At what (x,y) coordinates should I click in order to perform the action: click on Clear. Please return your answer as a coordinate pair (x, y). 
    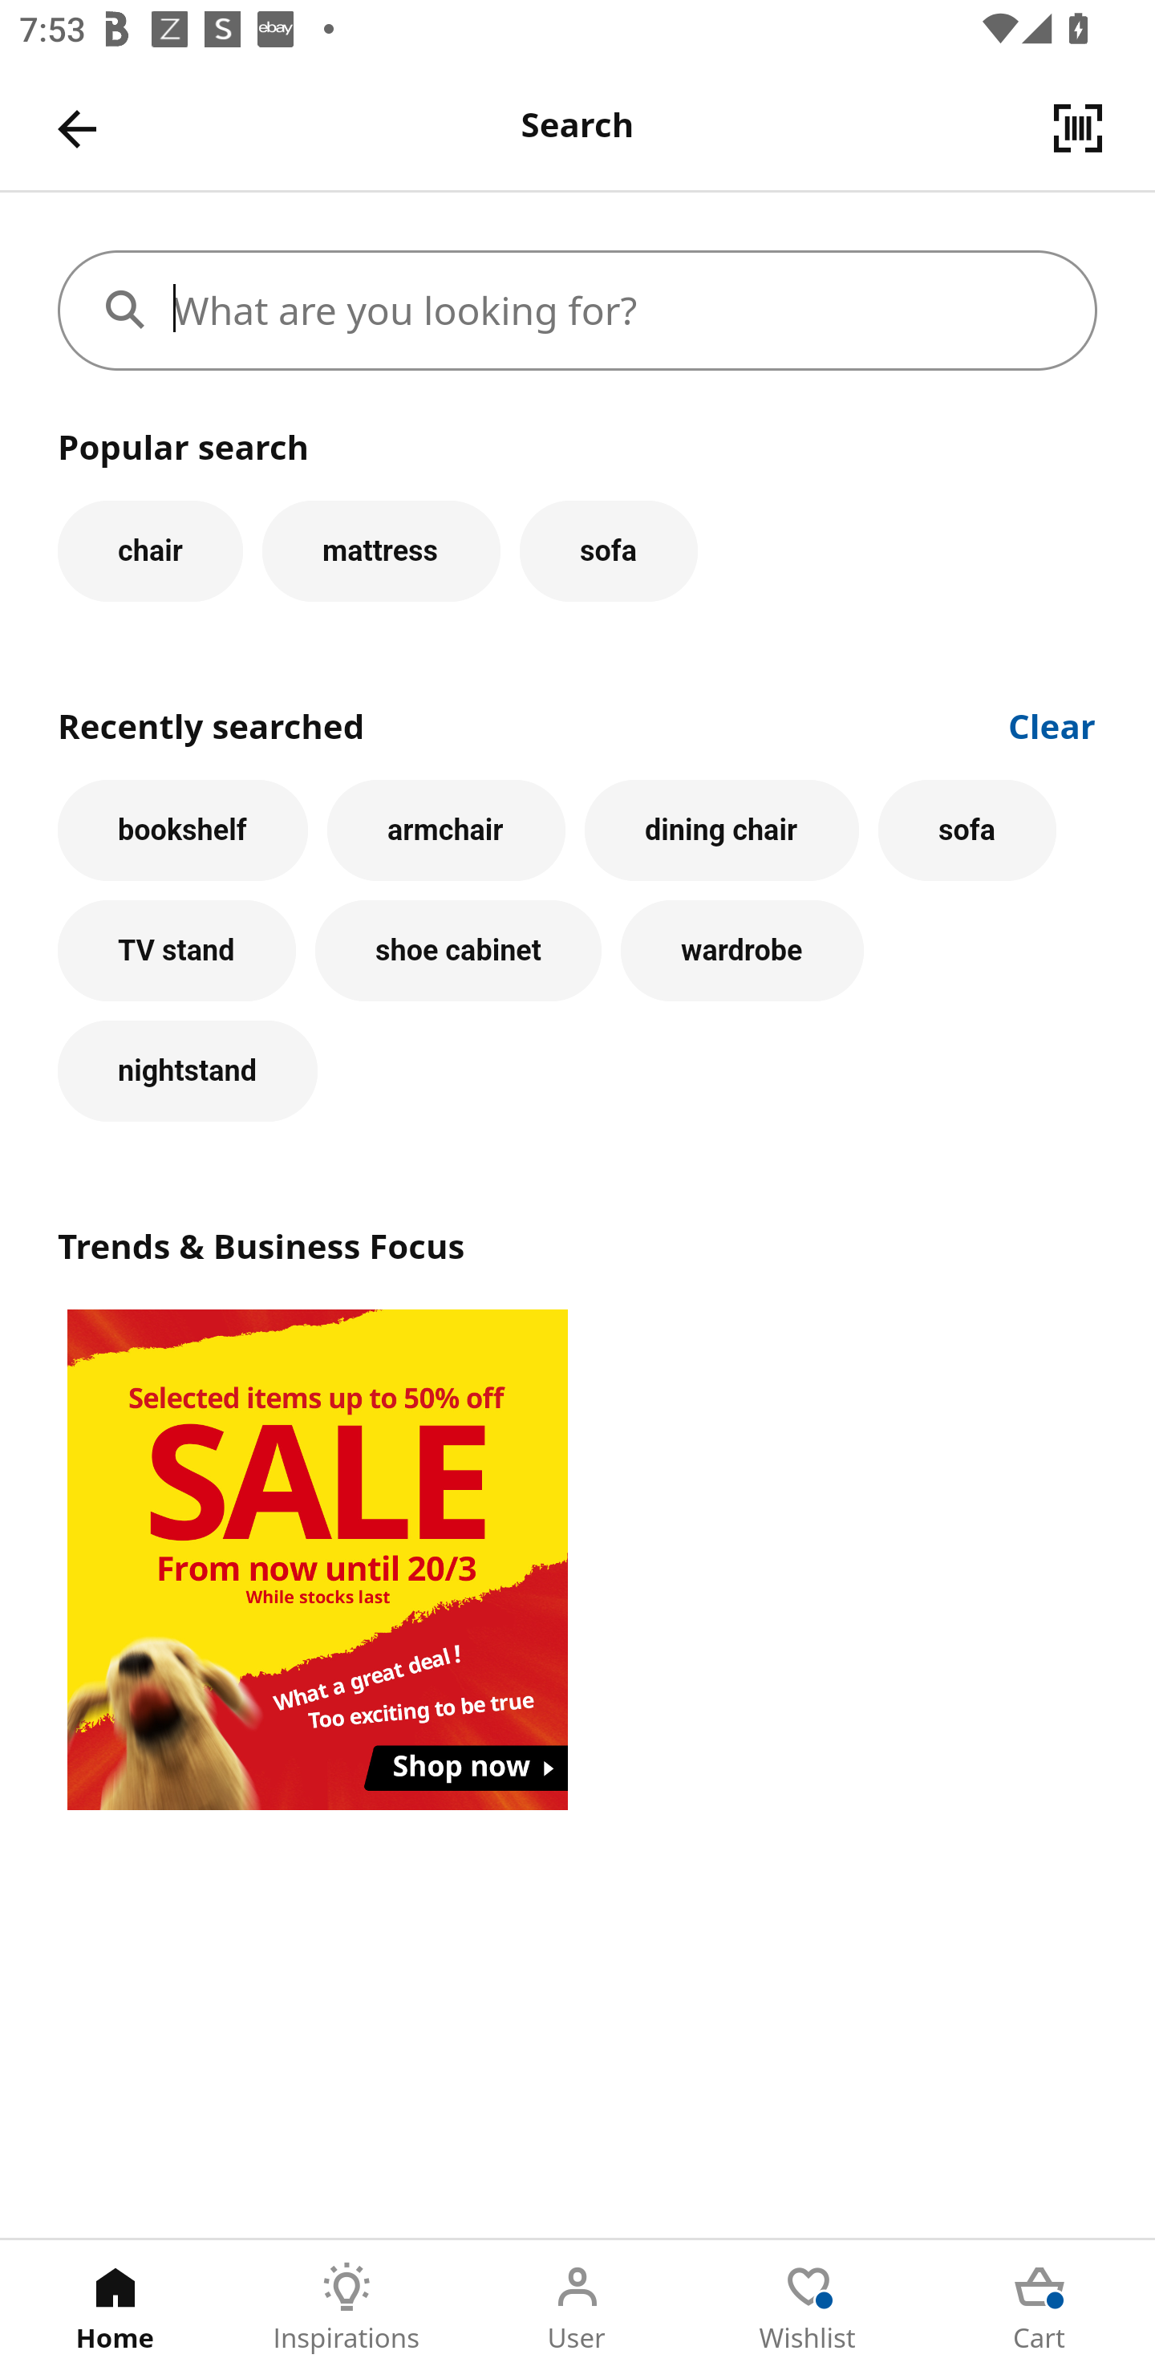
    Looking at the image, I should click on (1052, 724).